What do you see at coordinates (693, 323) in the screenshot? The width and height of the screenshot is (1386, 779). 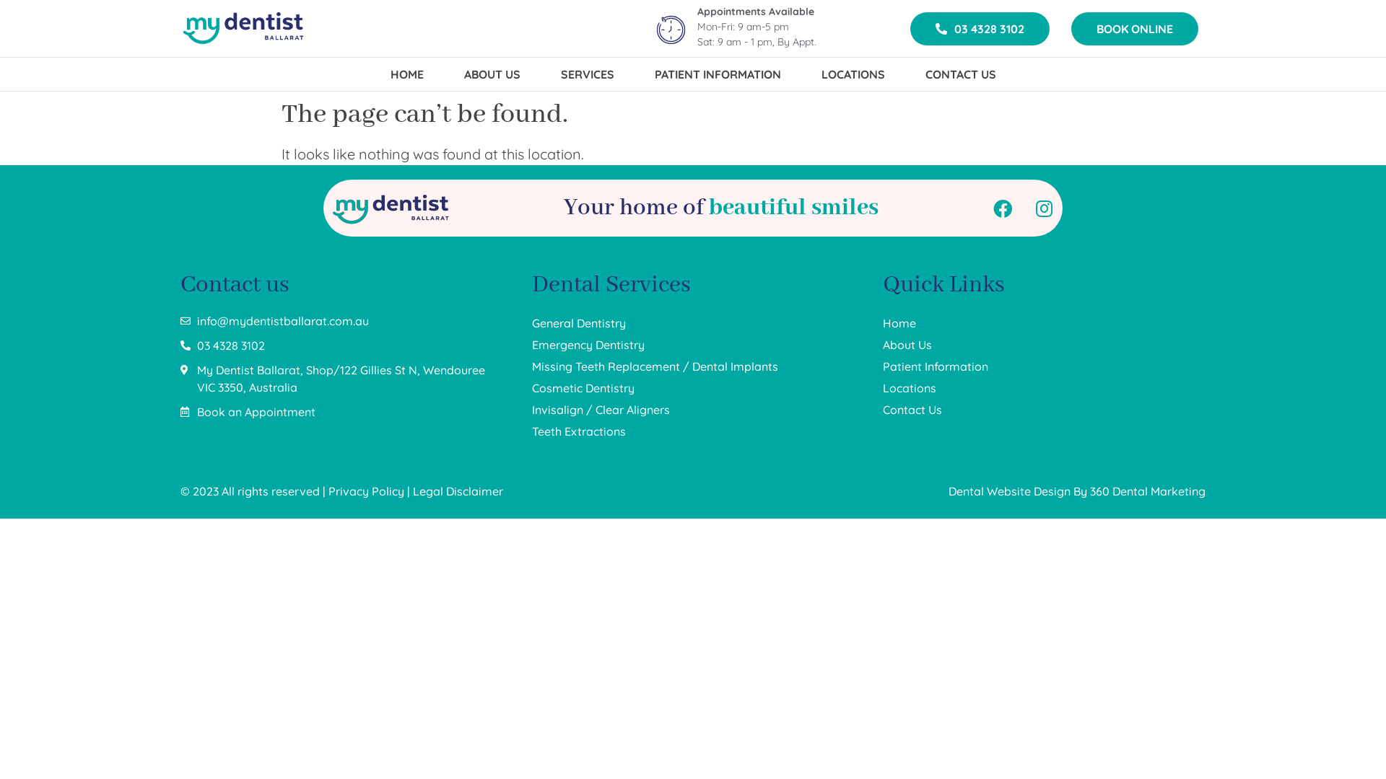 I see `General Dentistry` at bounding box center [693, 323].